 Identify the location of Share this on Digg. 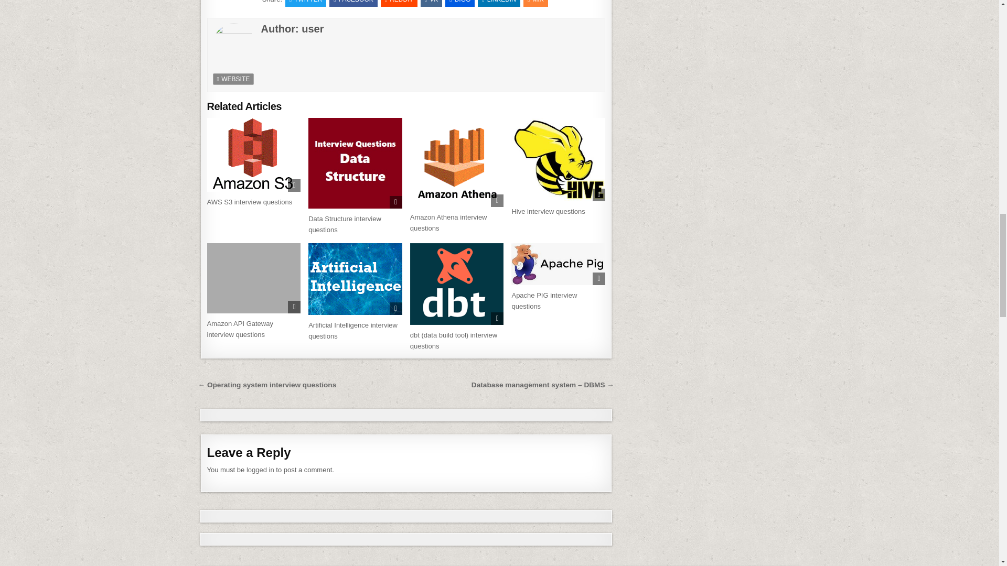
(459, 3).